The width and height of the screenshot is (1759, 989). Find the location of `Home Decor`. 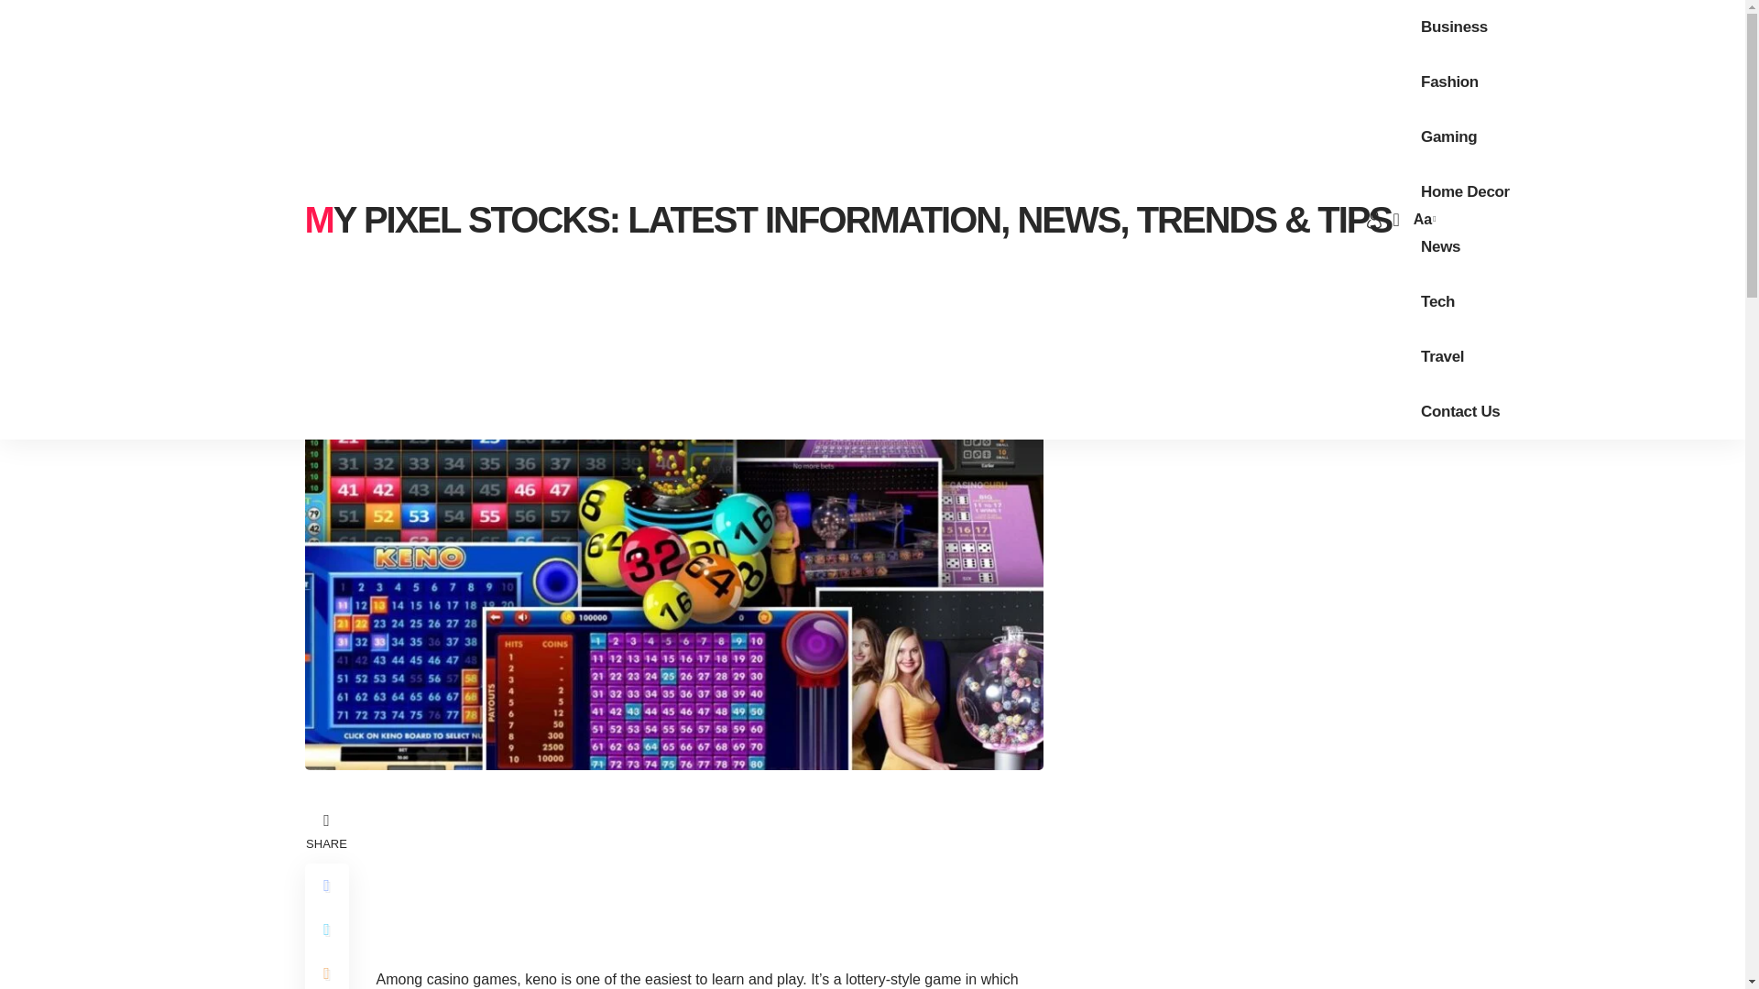

Home Decor is located at coordinates (1466, 192).